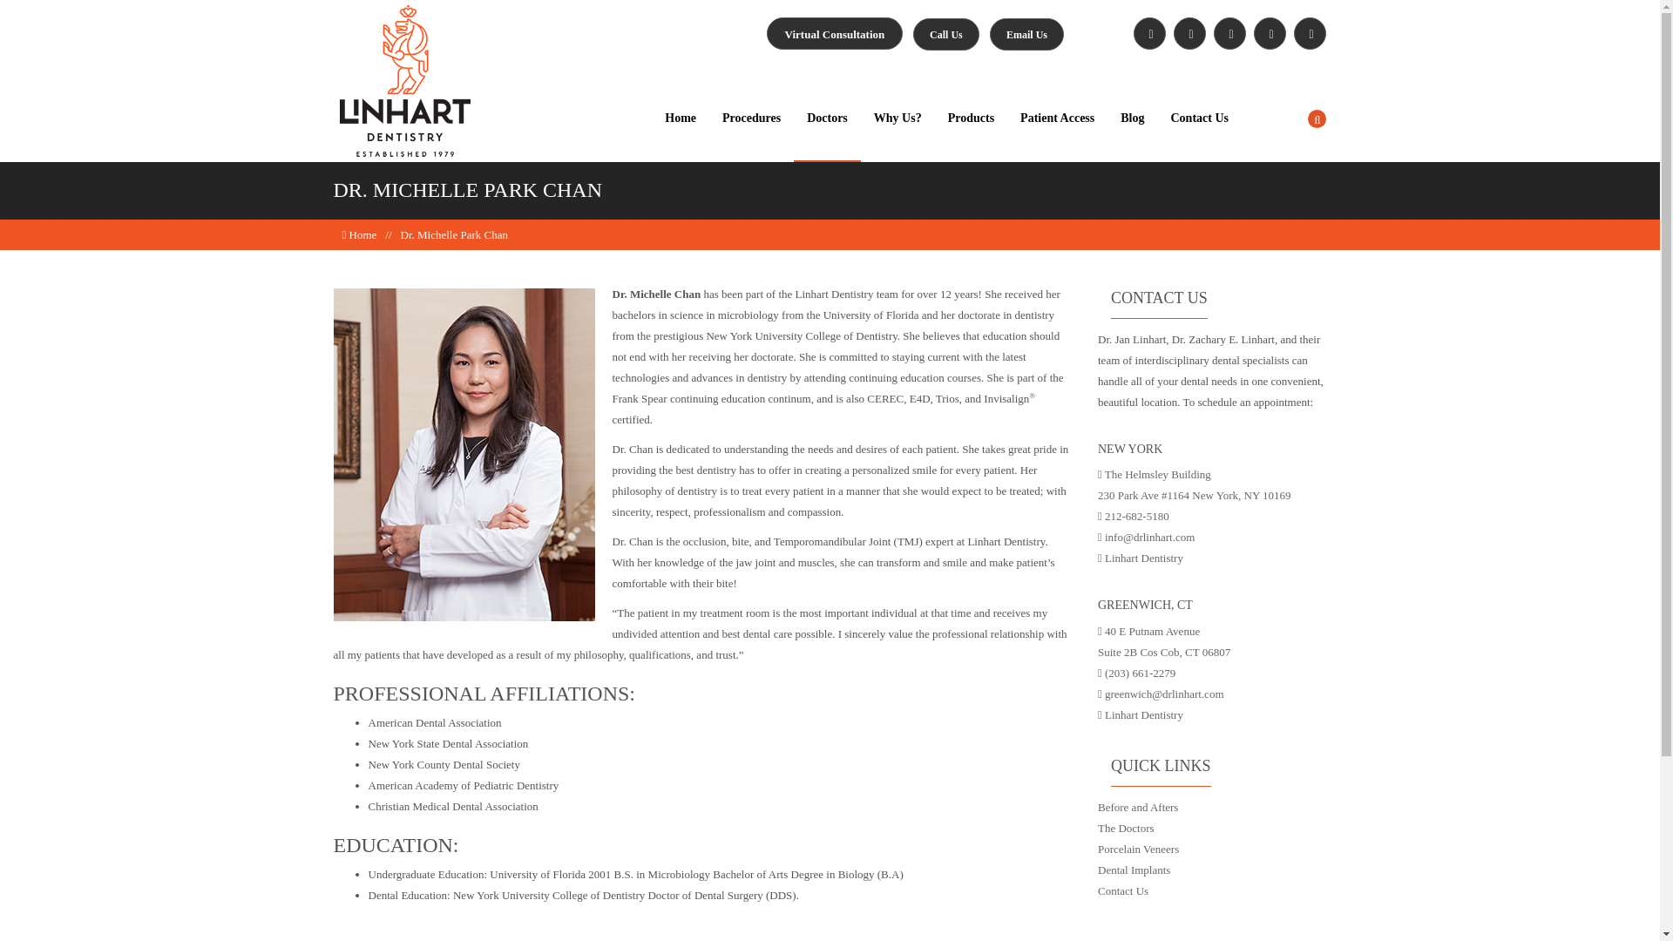  Describe the element at coordinates (1138, 849) in the screenshot. I see `Porcelain Veneers` at that location.